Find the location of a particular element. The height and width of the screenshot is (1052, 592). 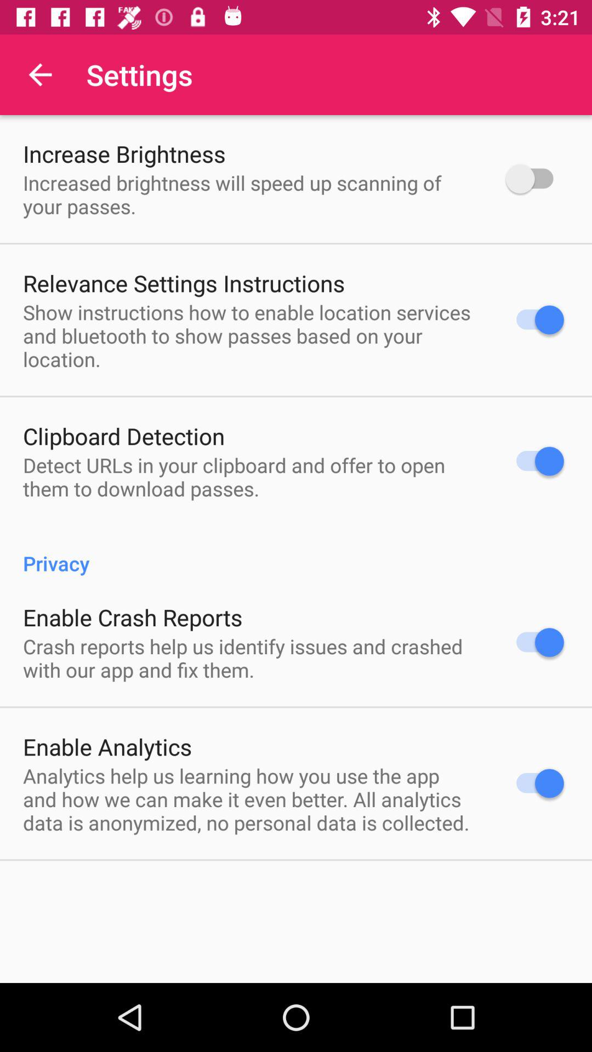

choose item below increased brightness will item is located at coordinates (184, 283).